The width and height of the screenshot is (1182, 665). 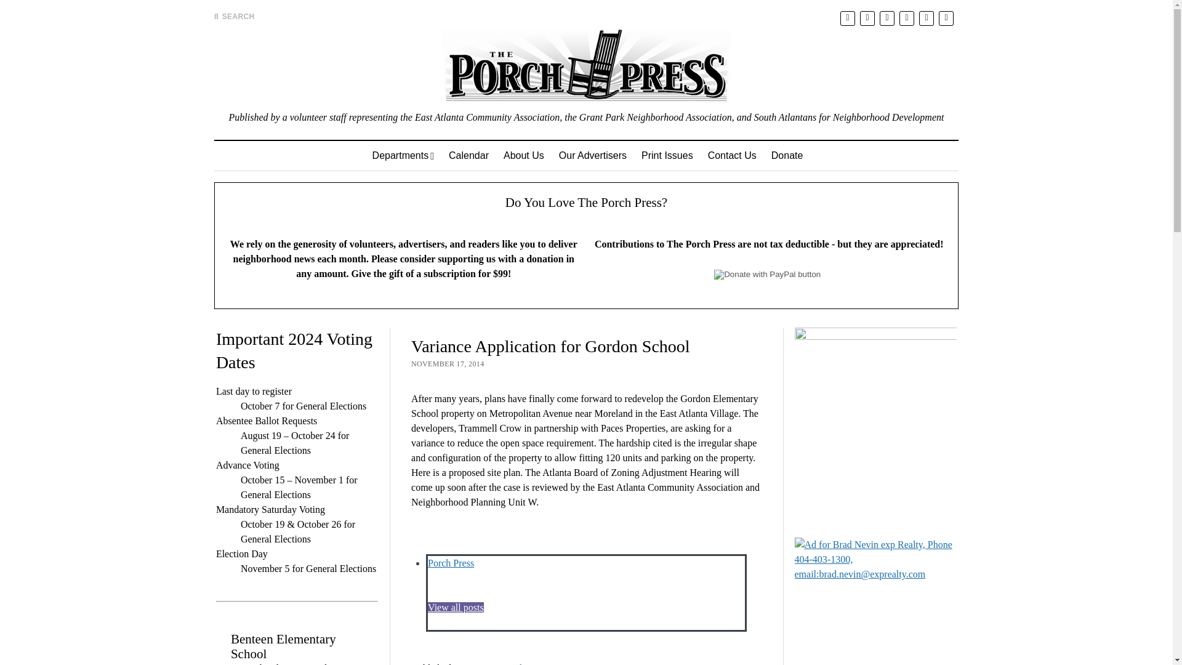 I want to click on Calendar, so click(x=468, y=155).